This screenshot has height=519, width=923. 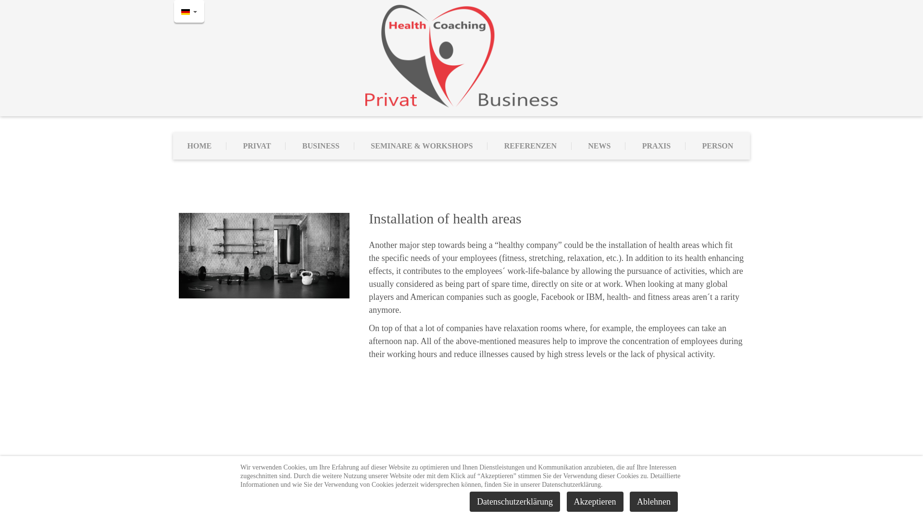 I want to click on Ablehnen, so click(x=653, y=501).